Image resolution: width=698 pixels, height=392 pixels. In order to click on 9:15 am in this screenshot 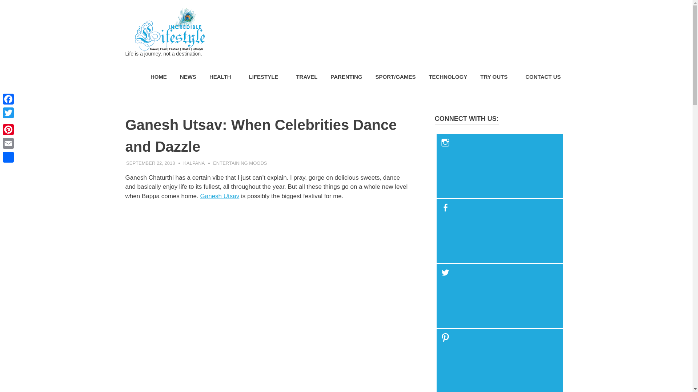, I will do `click(151, 163)`.